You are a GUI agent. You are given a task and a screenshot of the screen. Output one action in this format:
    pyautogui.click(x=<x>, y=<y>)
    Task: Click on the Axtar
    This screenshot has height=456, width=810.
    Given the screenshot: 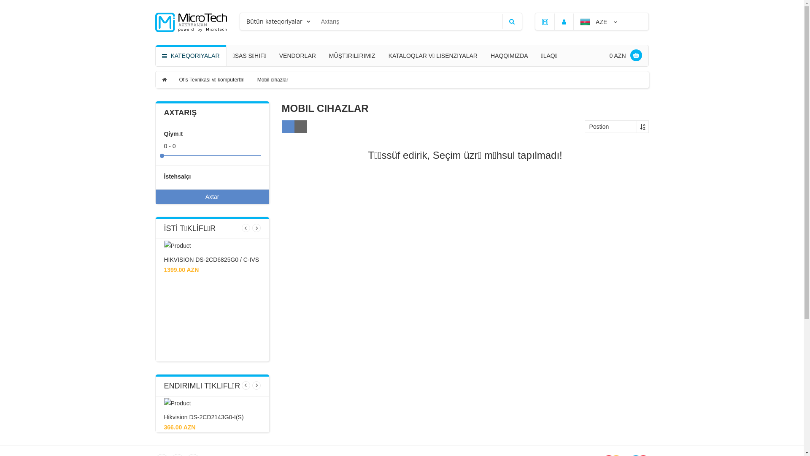 What is the action you would take?
    pyautogui.click(x=212, y=197)
    